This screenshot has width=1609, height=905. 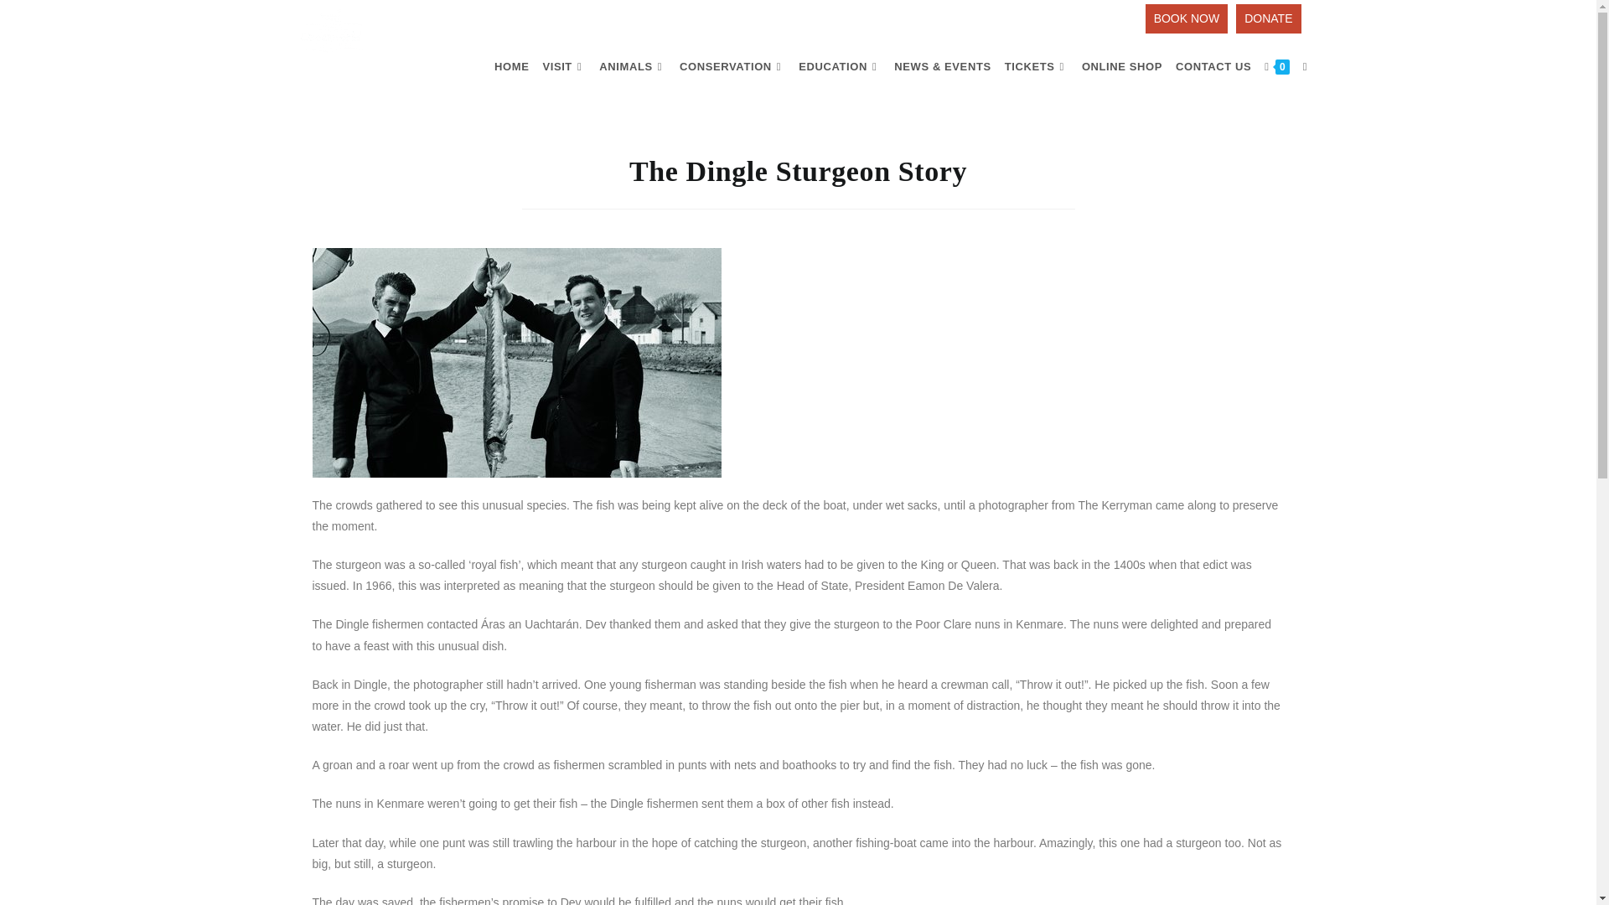 I want to click on ANIMALS, so click(x=632, y=67).